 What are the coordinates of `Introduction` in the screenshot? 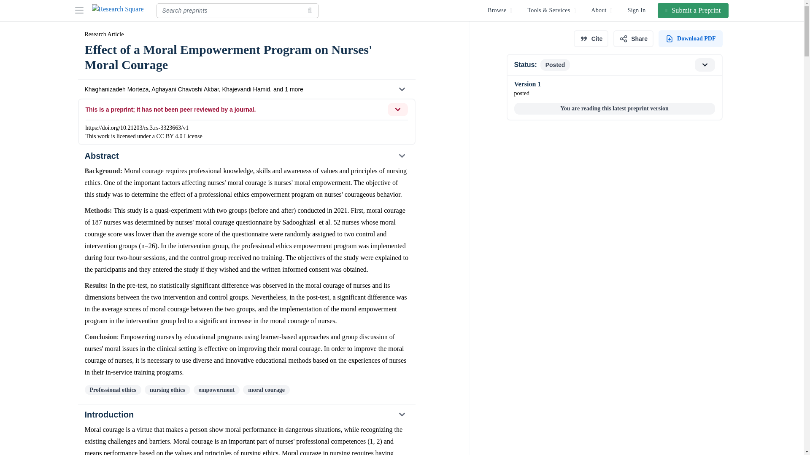 It's located at (591, 39).